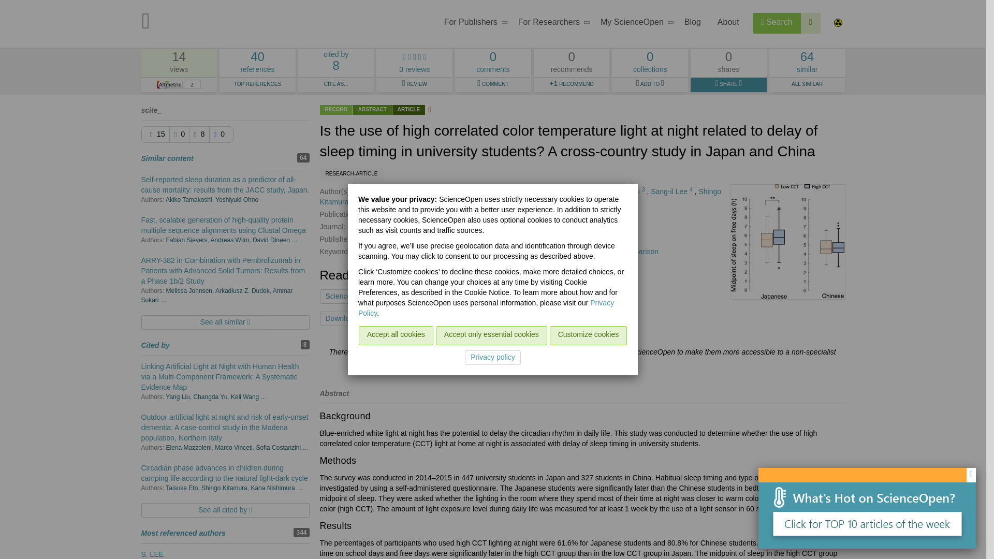 This screenshot has width=994, height=559. What do you see at coordinates (473, 24) in the screenshot?
I see `My ScienceOpen` at bounding box center [473, 24].